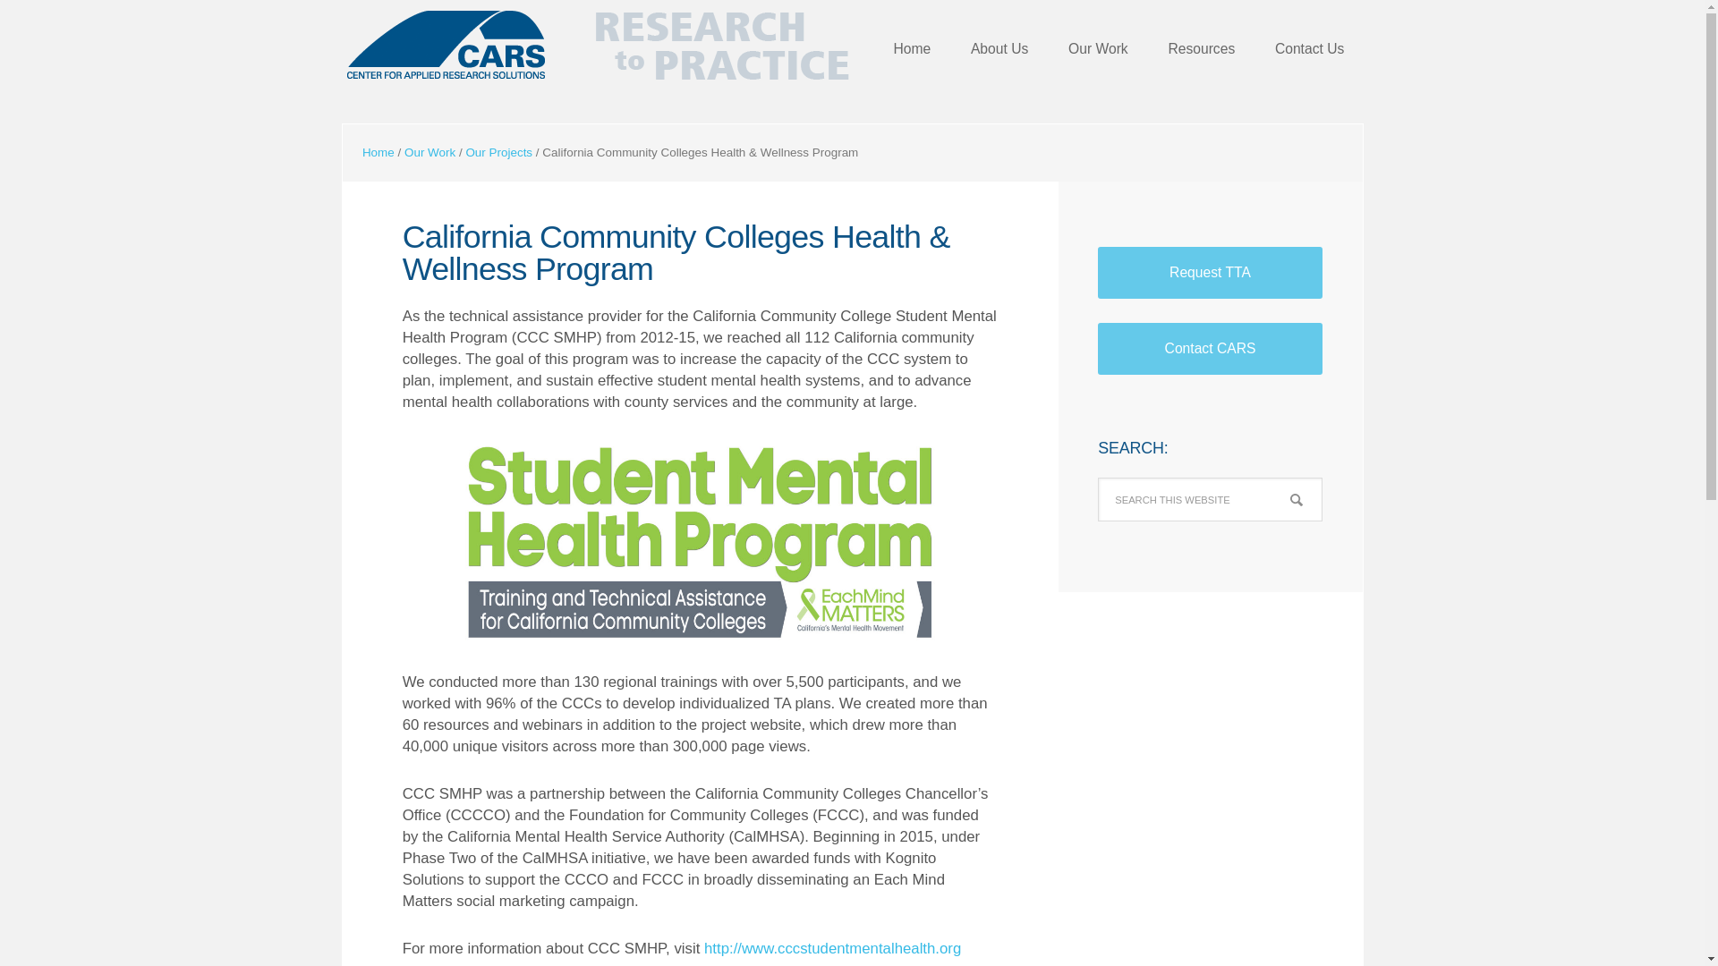 The image size is (1718, 966). What do you see at coordinates (429, 152) in the screenshot?
I see `Our Work` at bounding box center [429, 152].